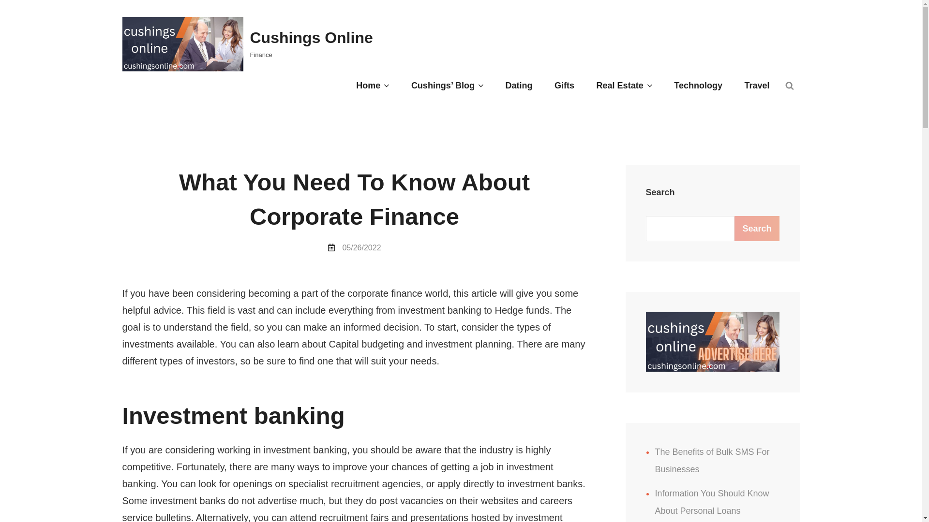 This screenshot has height=522, width=929. Describe the element at coordinates (757, 228) in the screenshot. I see `Search` at that location.